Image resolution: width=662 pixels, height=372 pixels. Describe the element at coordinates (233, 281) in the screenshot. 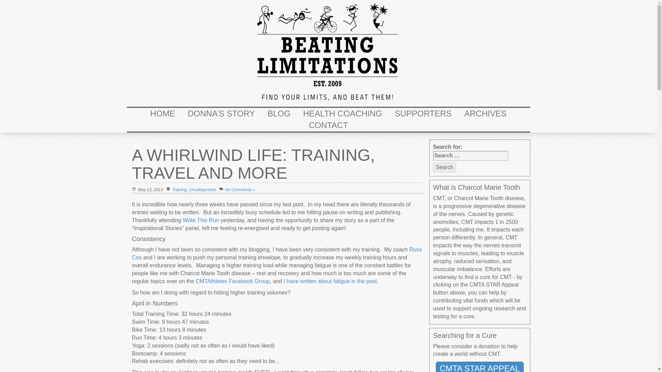

I see `CMTAthletes Facebook Group` at that location.